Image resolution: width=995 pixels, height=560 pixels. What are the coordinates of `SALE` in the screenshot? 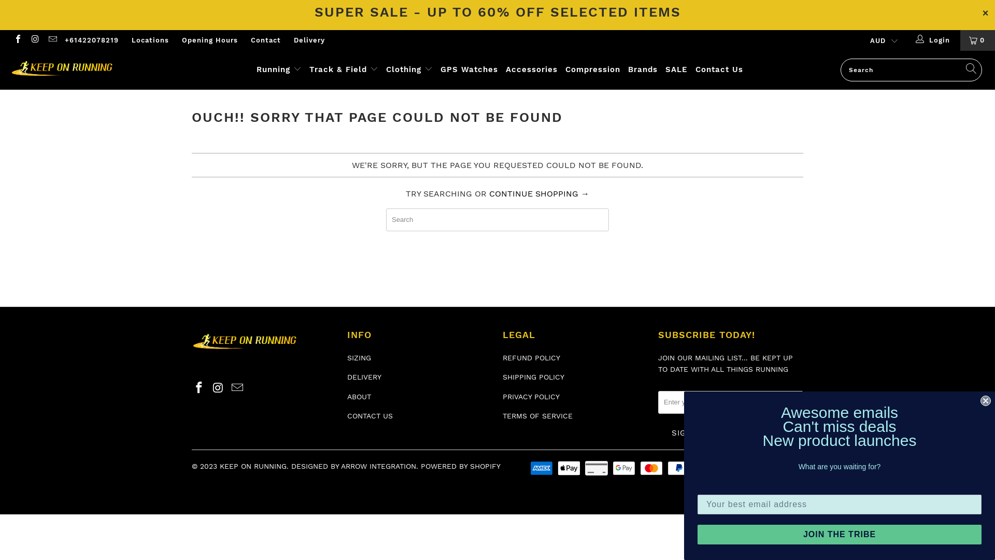 It's located at (677, 71).